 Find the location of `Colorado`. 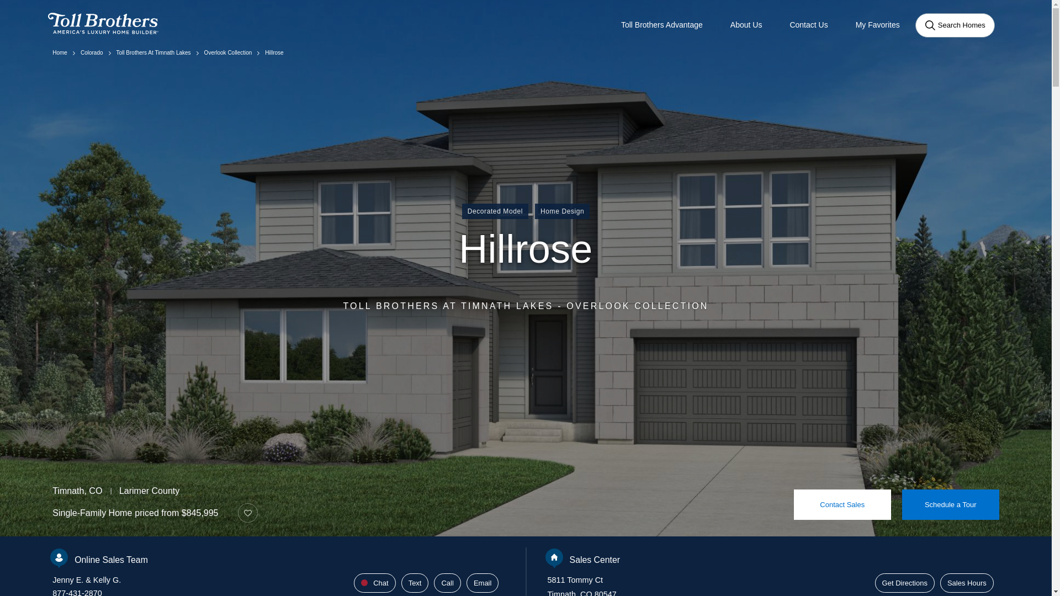

Colorado is located at coordinates (92, 52).